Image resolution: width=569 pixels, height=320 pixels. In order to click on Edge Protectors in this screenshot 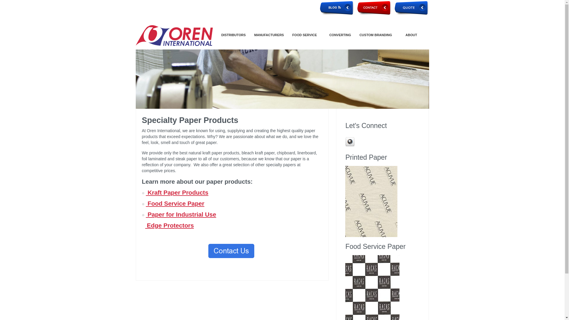, I will do `click(170, 225)`.